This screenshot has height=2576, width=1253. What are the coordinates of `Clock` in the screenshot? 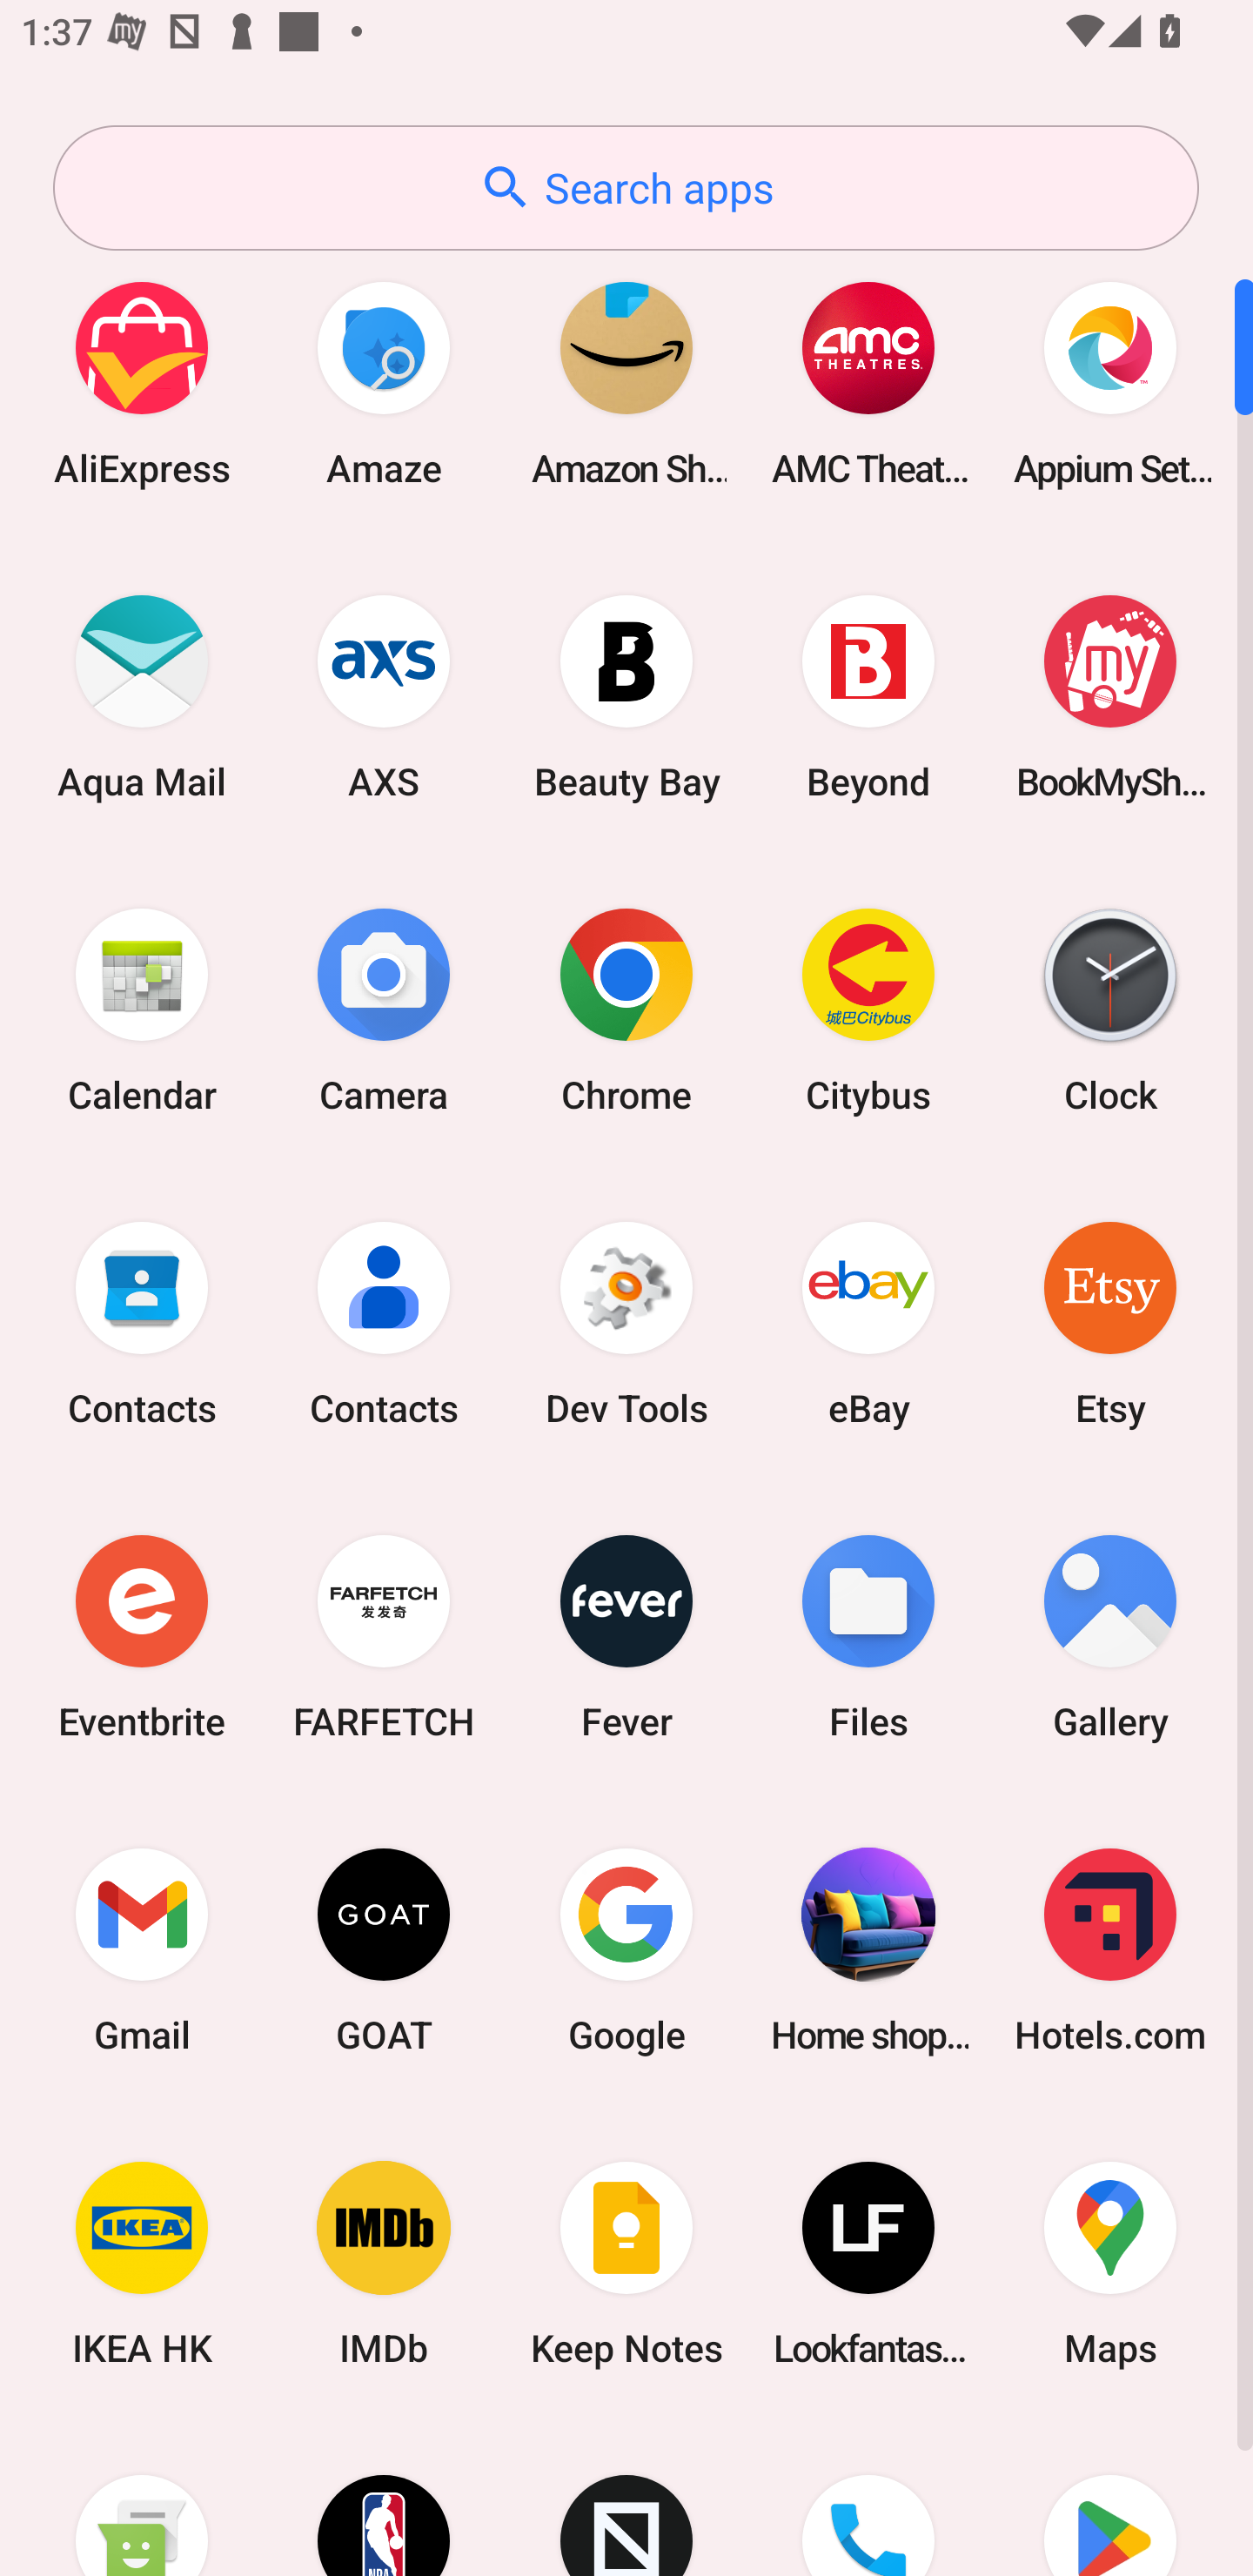 It's located at (1110, 1010).